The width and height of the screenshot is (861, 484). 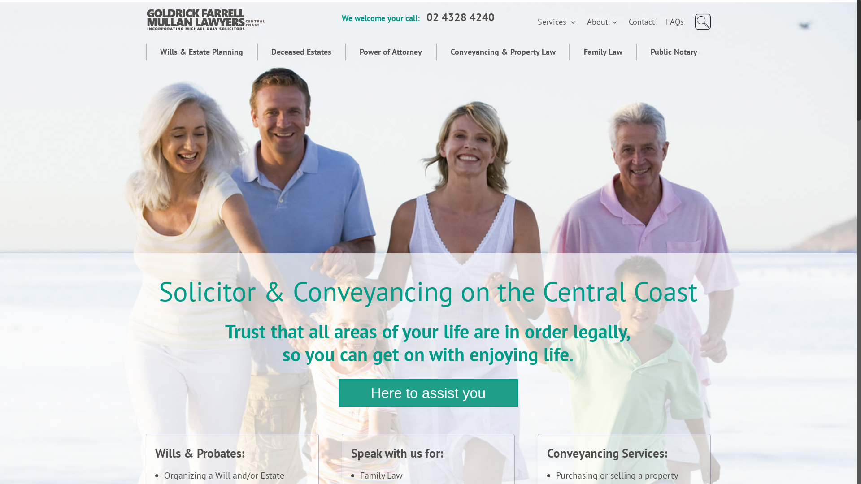 What do you see at coordinates (674, 52) in the screenshot?
I see `Public Notary` at bounding box center [674, 52].